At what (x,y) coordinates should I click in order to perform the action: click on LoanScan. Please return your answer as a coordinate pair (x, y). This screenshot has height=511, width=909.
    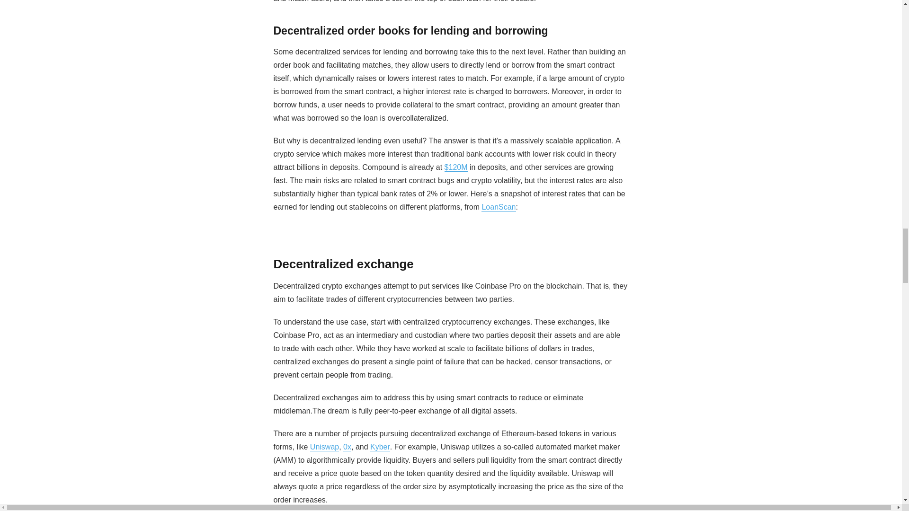
    Looking at the image, I should click on (498, 207).